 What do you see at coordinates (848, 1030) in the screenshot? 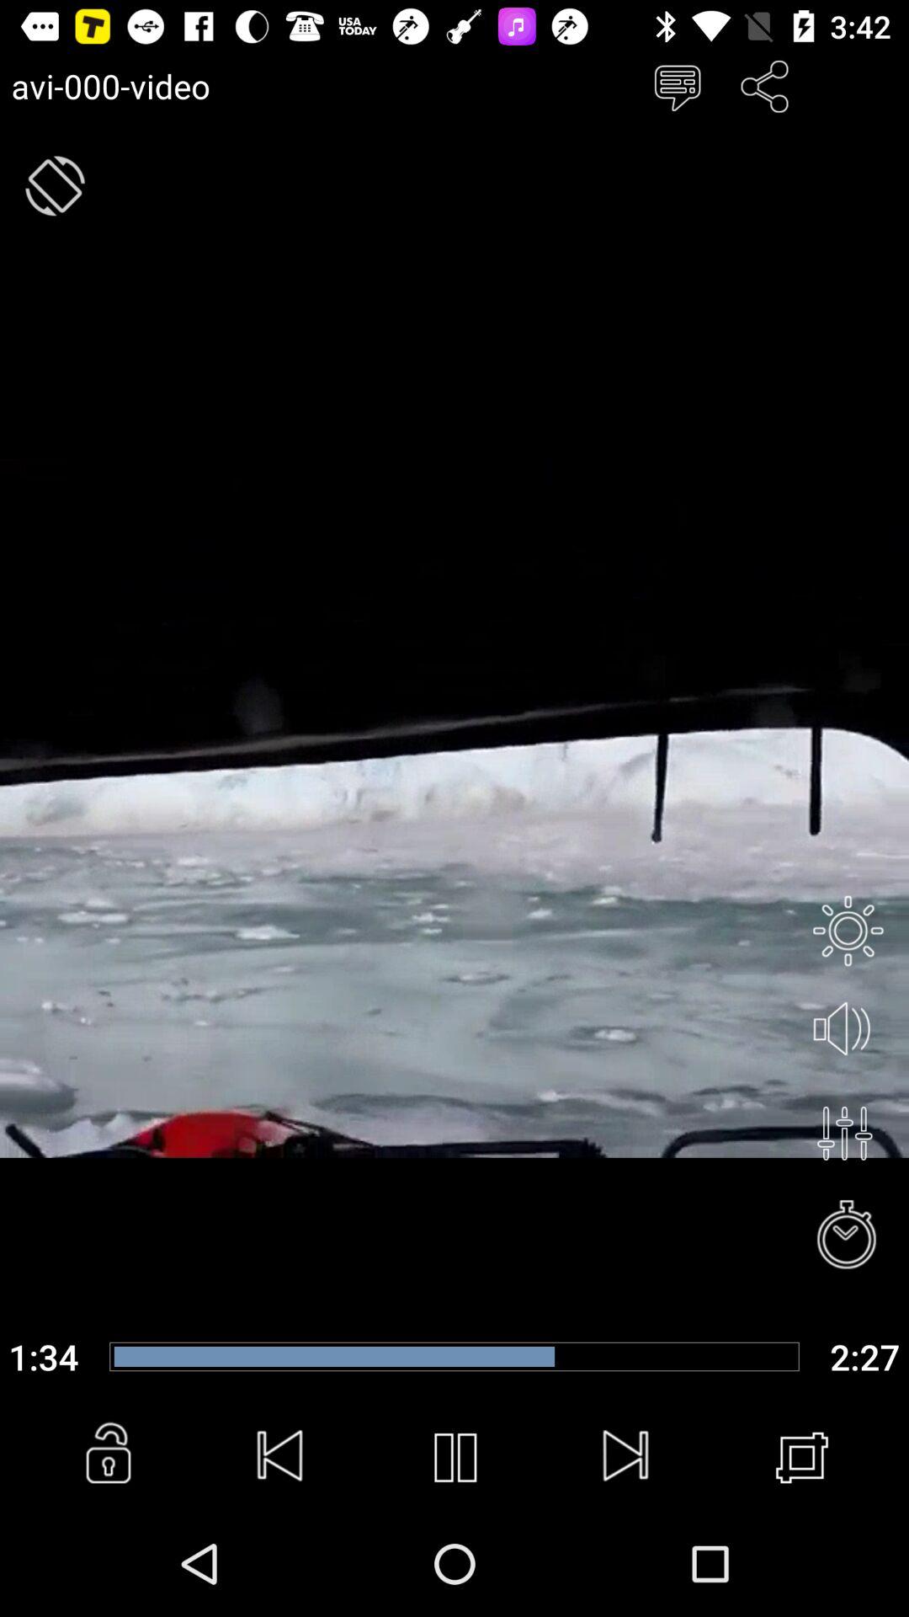
I see `toggle audio` at bounding box center [848, 1030].